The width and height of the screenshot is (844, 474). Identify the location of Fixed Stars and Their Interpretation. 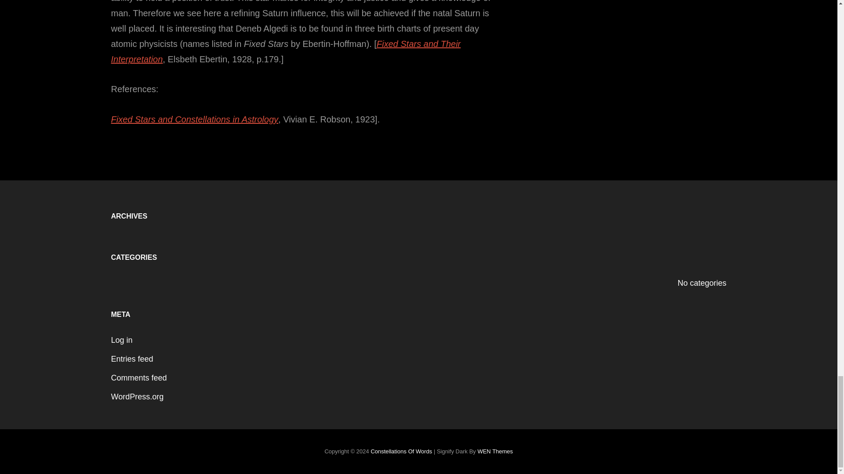
(286, 51).